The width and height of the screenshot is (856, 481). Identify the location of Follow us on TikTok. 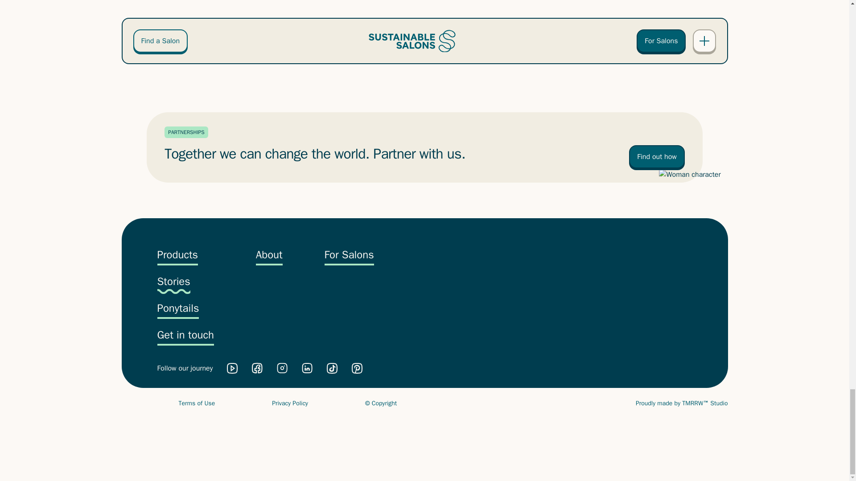
(332, 368).